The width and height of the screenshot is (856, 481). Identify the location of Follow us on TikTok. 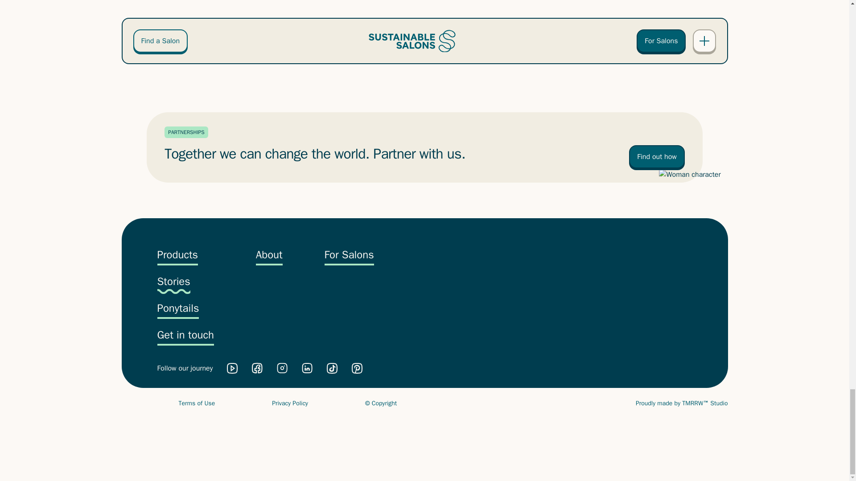
(332, 368).